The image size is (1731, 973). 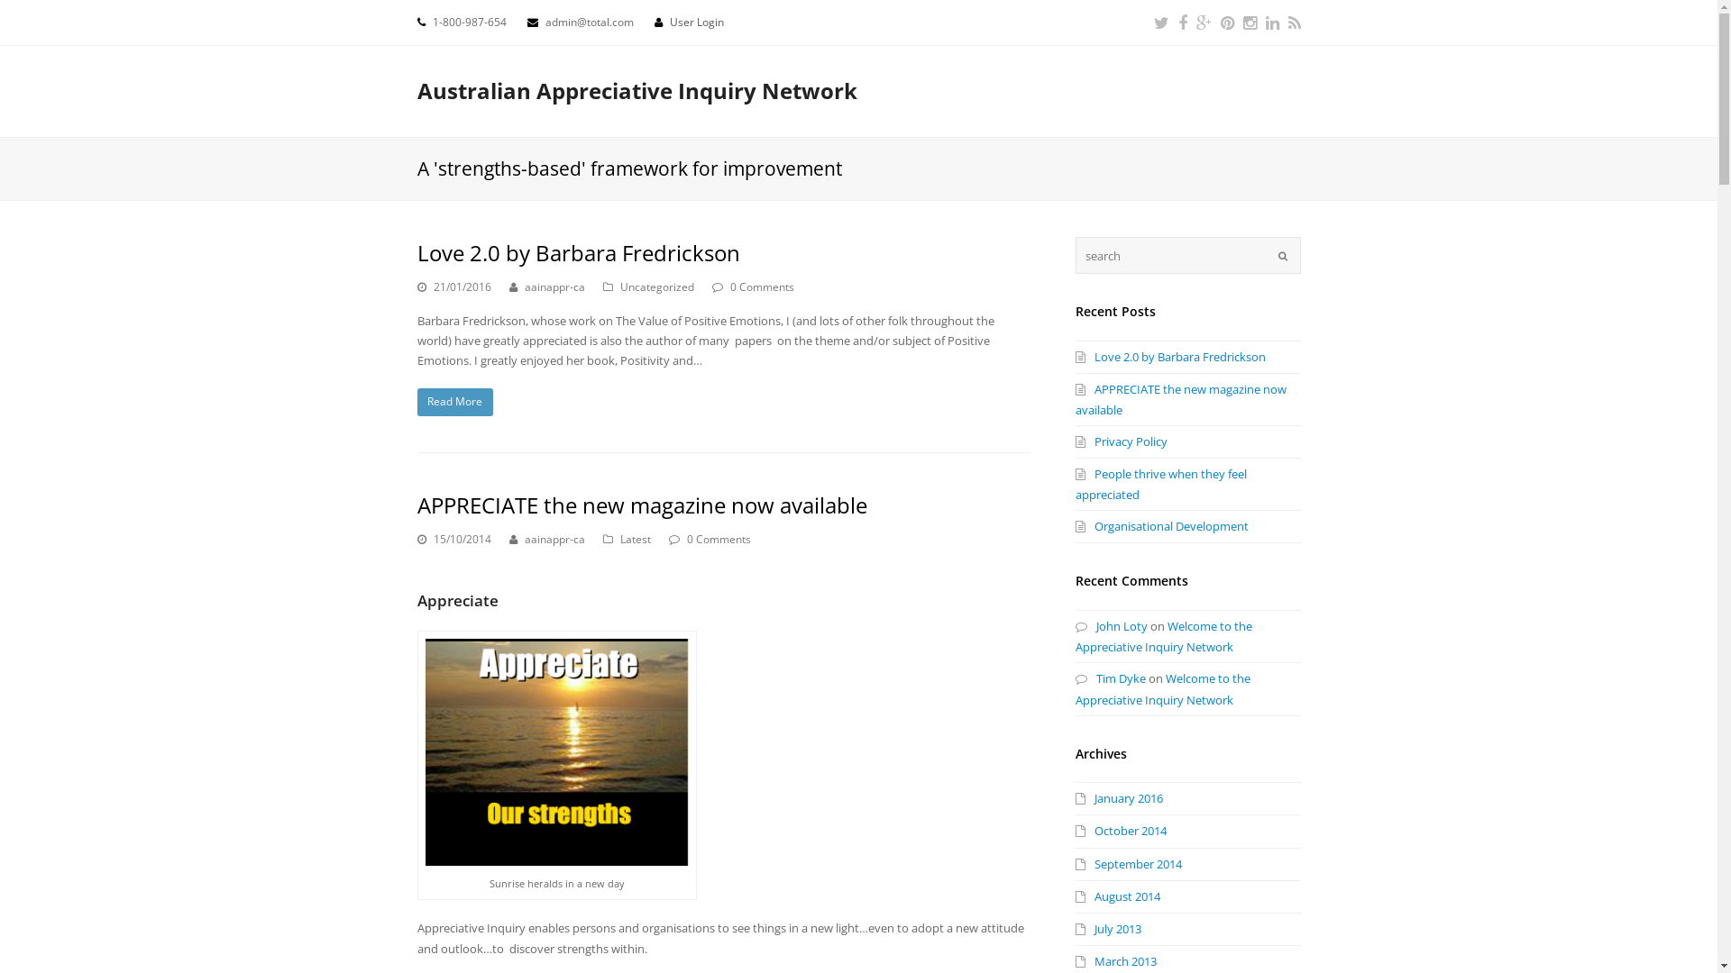 I want to click on aainappr-ca, so click(x=555, y=539).